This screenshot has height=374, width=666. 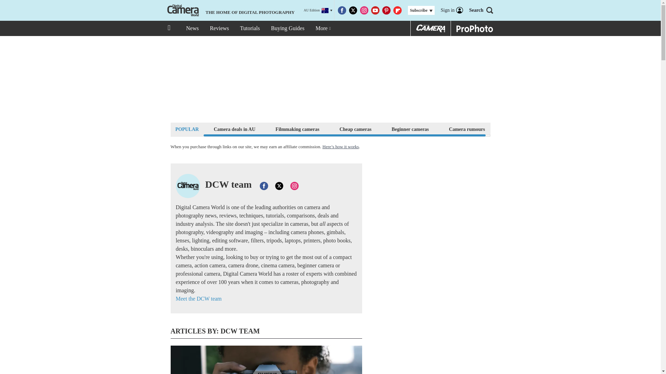 I want to click on Filmmaking cameras, so click(x=297, y=129).